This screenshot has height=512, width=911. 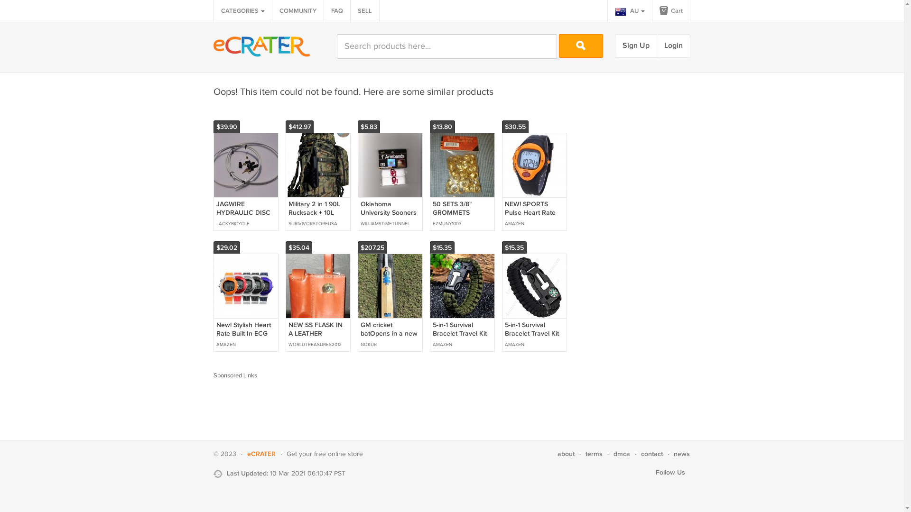 What do you see at coordinates (318, 286) in the screenshot?
I see `NEW SS FLASK IN A LEATHER CARRIER GOLF TRAVEL COMPANION` at bounding box center [318, 286].